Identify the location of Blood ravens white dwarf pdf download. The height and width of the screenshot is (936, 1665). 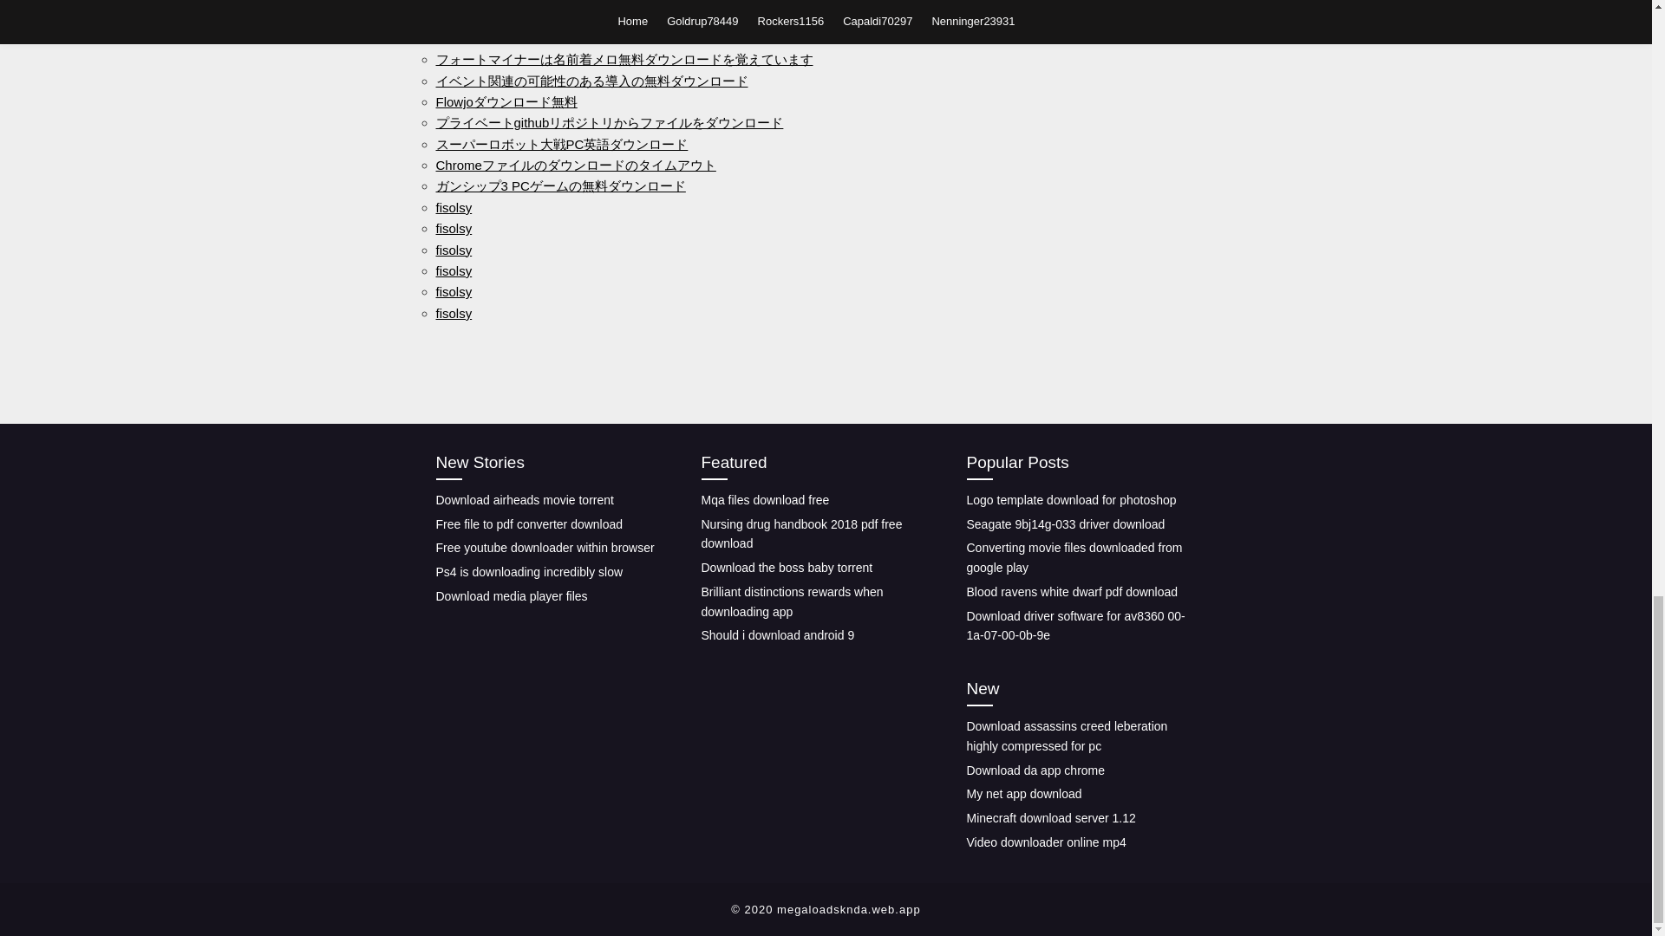
(1071, 592).